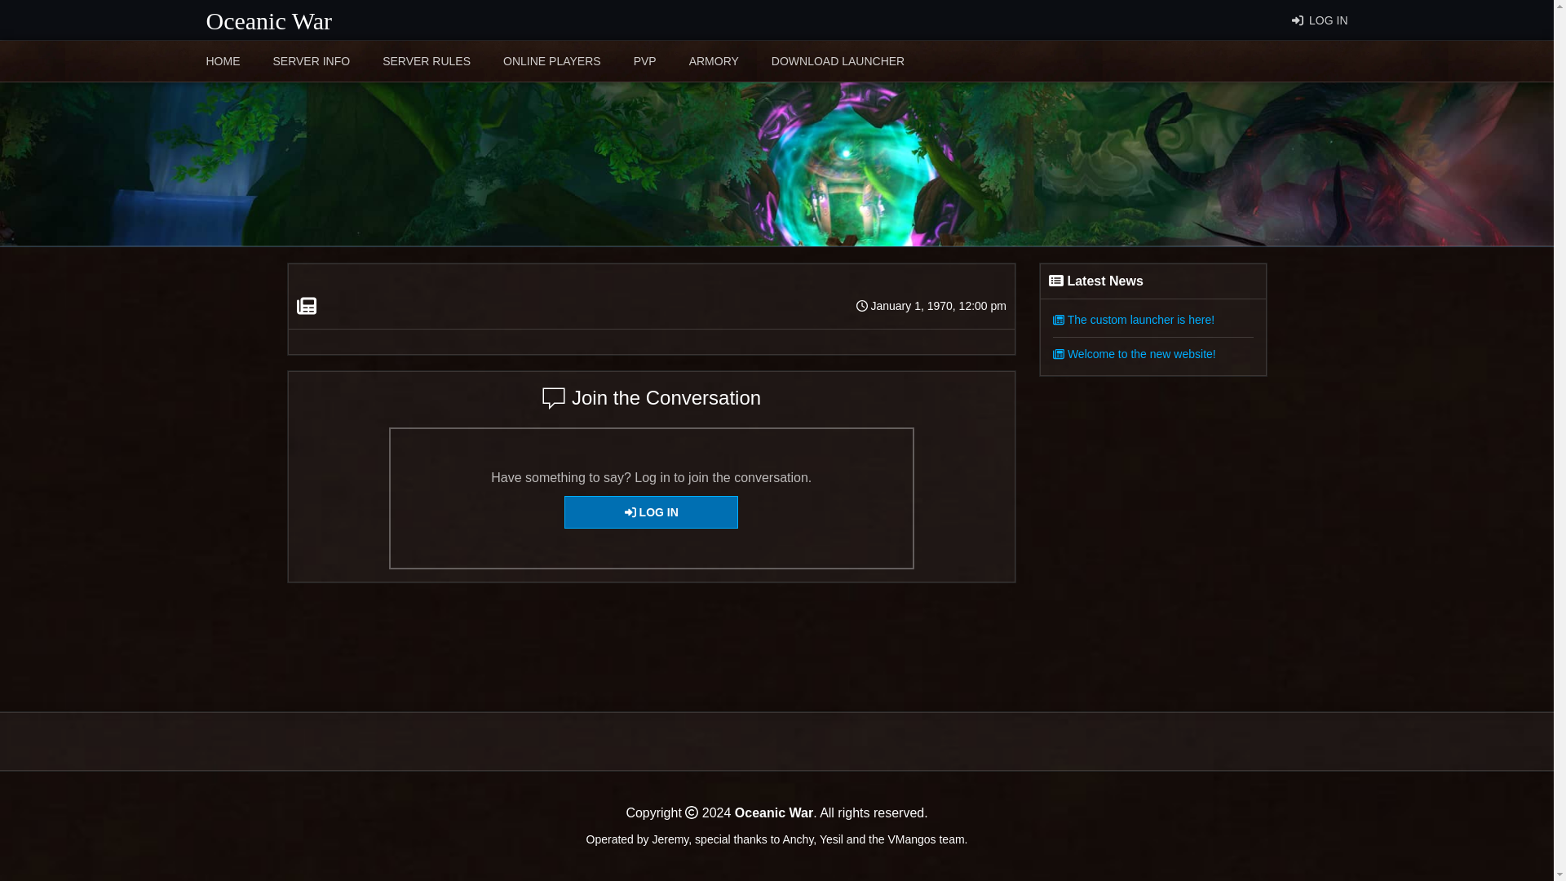 This screenshot has width=1566, height=881. What do you see at coordinates (551, 60) in the screenshot?
I see `ONLINE PLAYERS` at bounding box center [551, 60].